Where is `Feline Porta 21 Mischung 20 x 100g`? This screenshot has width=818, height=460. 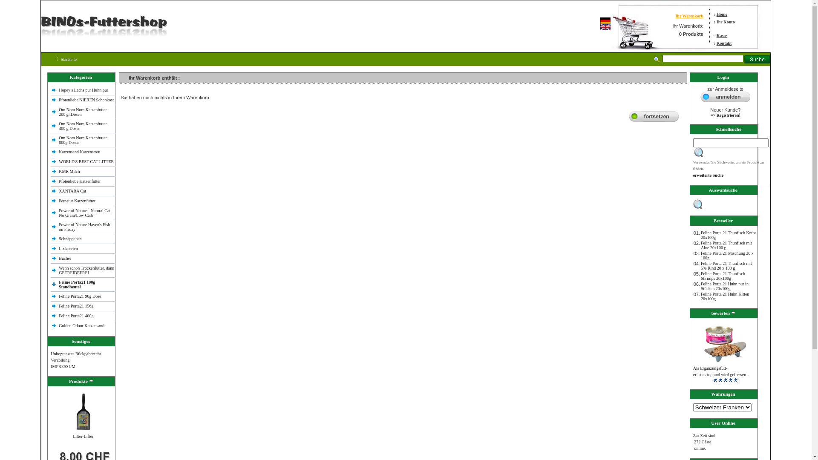
Feline Porta 21 Mischung 20 x 100g is located at coordinates (727, 255).